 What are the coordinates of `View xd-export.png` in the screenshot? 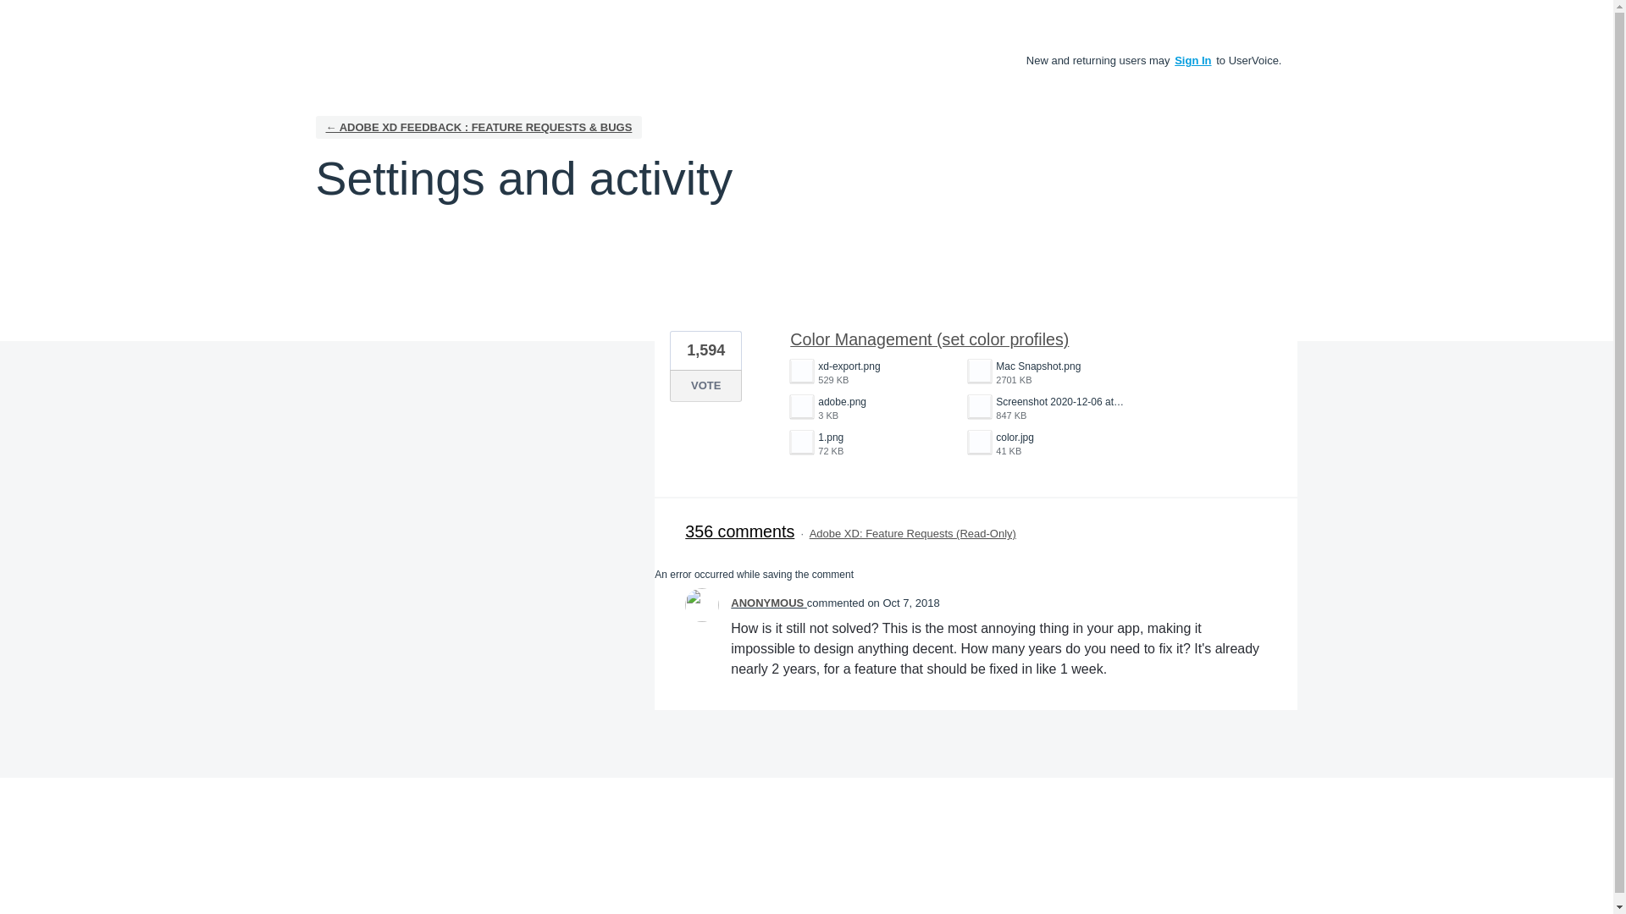 It's located at (1048, 408).